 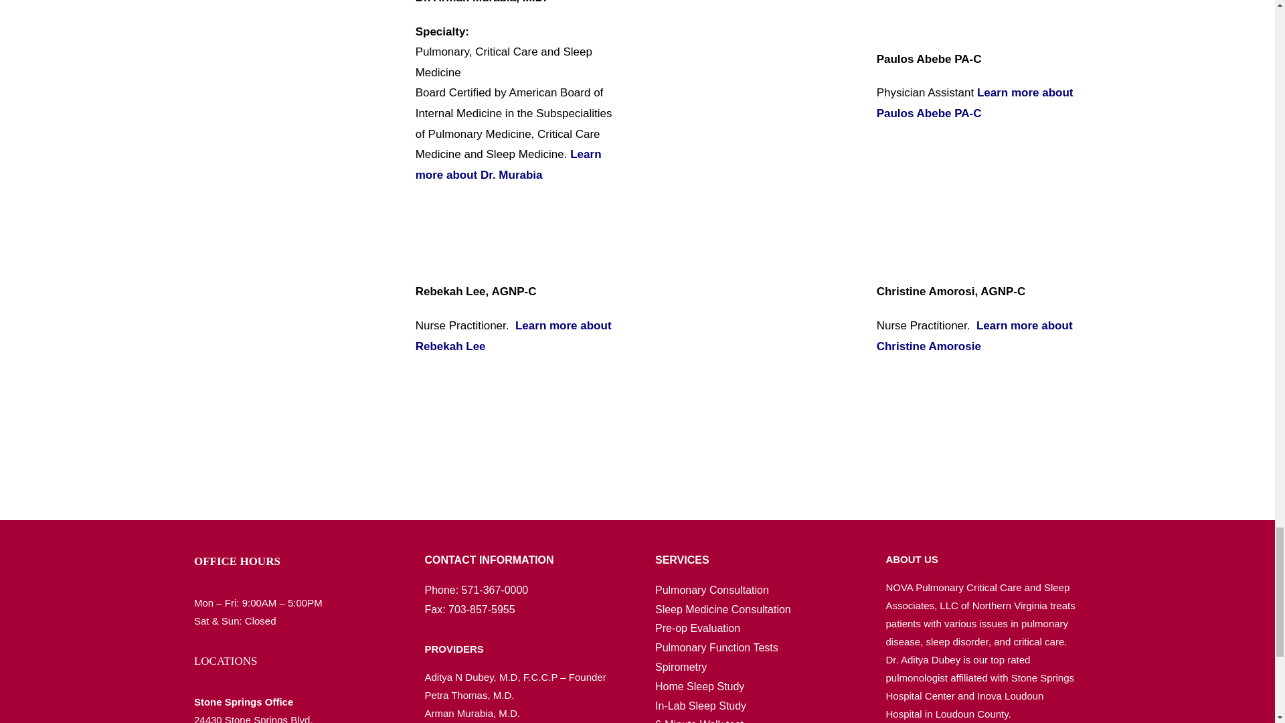 What do you see at coordinates (681, 667) in the screenshot?
I see `Spirometry` at bounding box center [681, 667].